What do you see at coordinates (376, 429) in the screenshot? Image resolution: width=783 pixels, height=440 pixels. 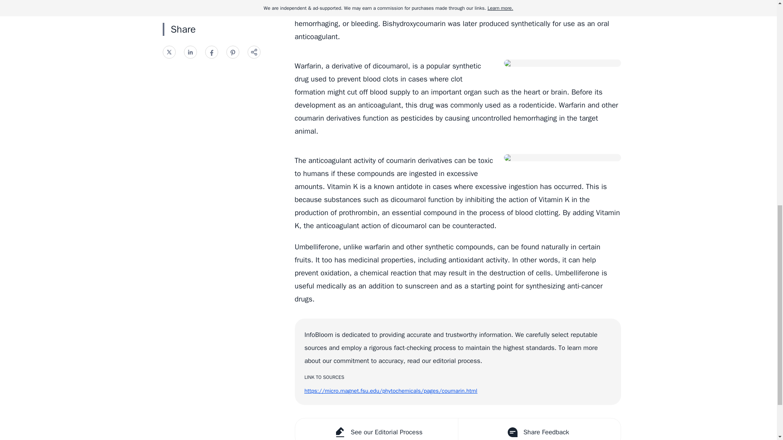 I see `See our Editorial Process` at bounding box center [376, 429].